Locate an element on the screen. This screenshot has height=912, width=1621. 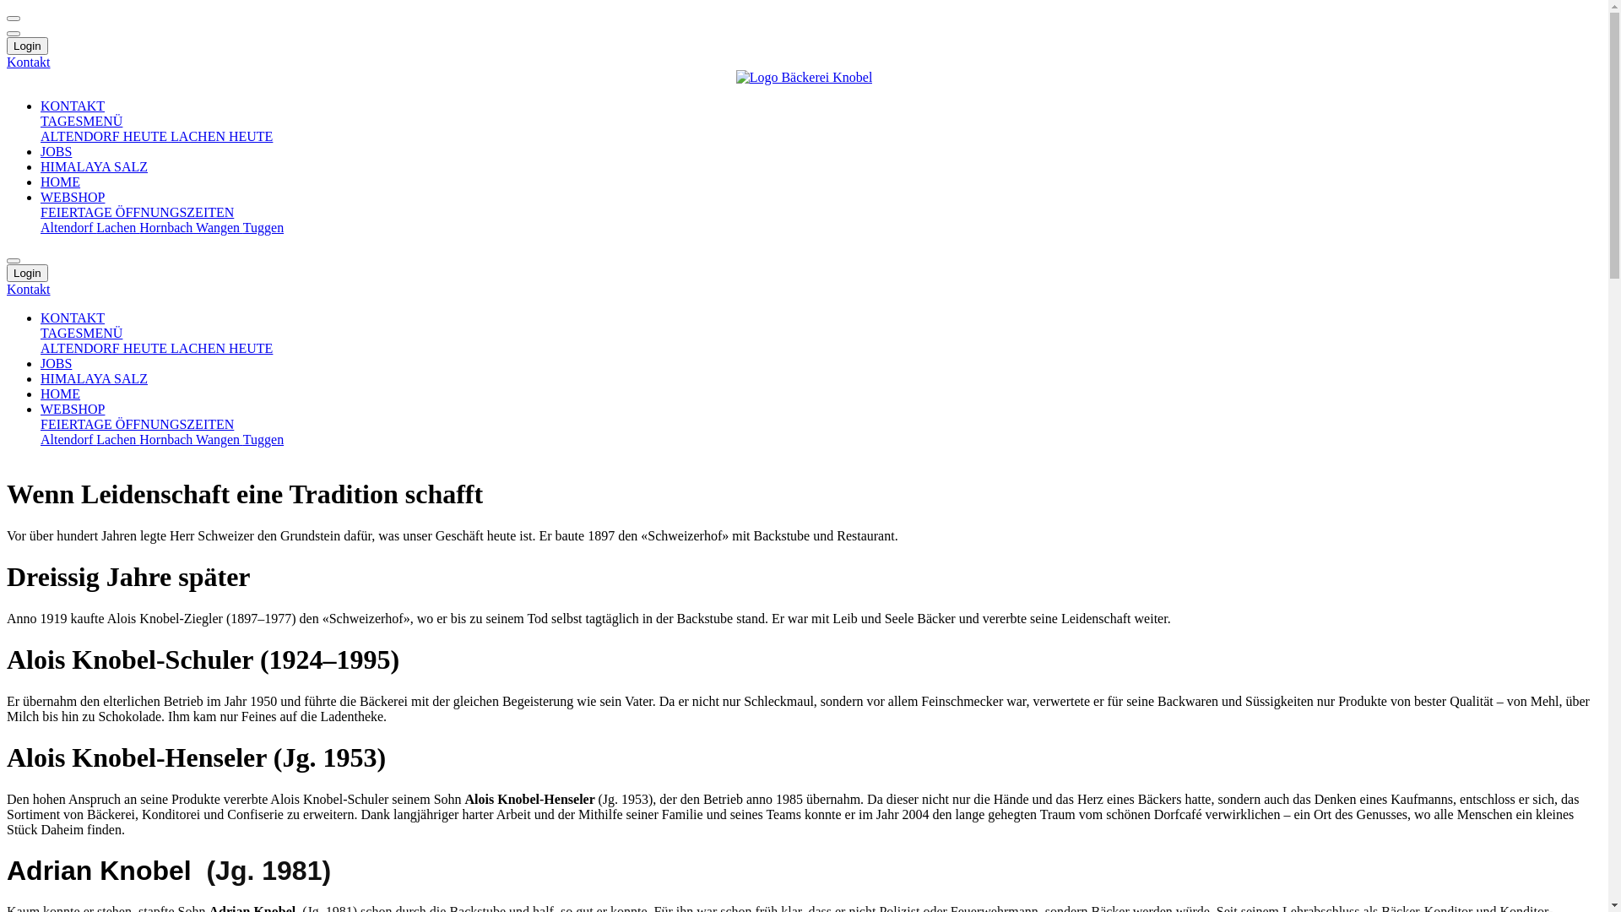
ALTENDORF HEUTE is located at coordinates (106, 348).